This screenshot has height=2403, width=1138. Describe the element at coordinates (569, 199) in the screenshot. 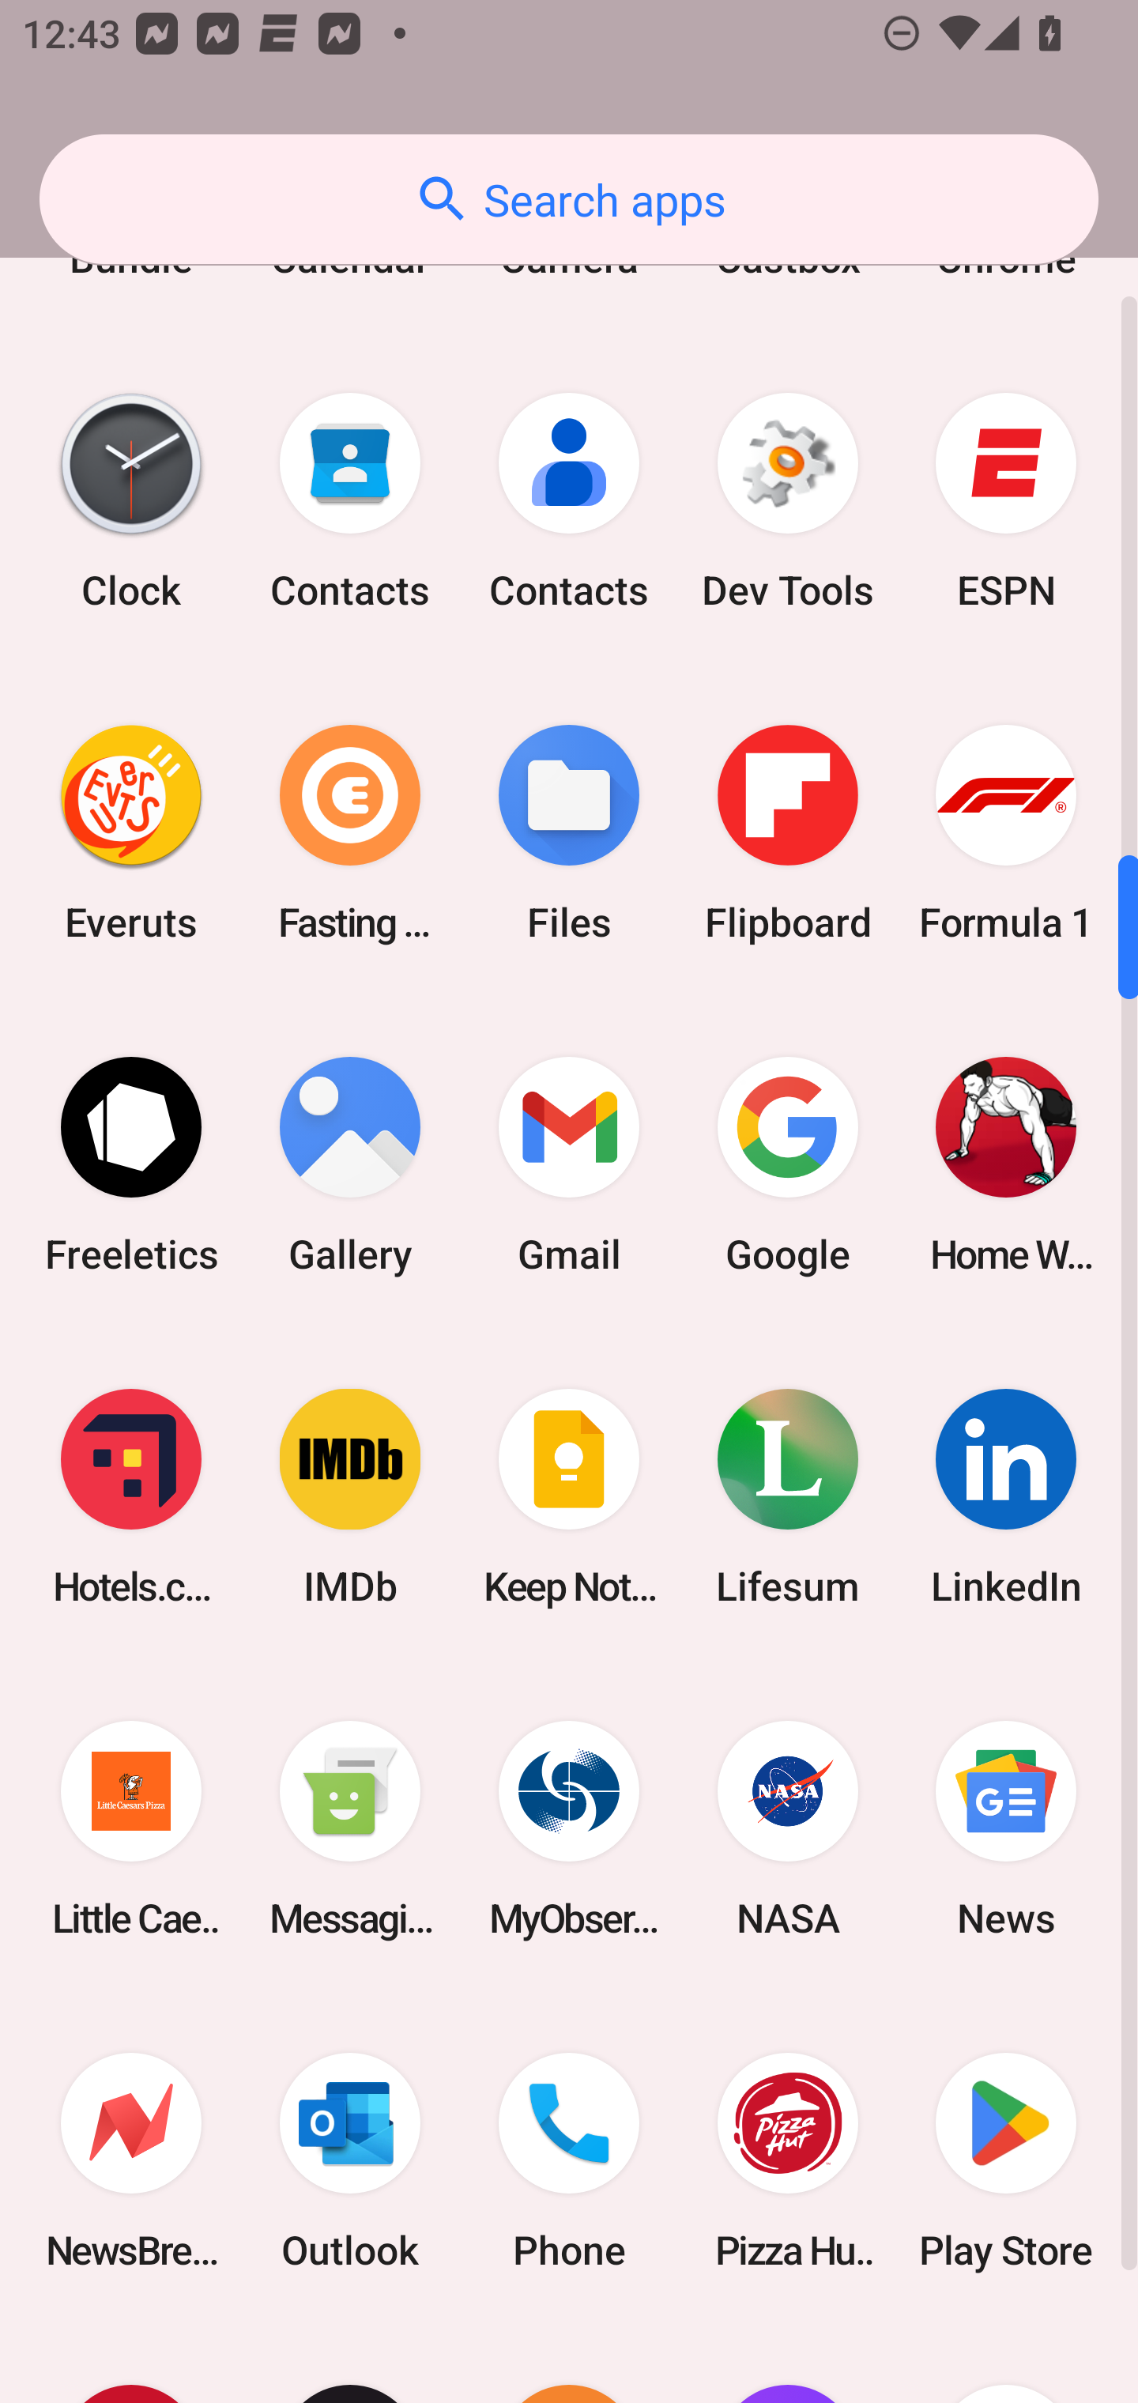

I see `  Search apps` at that location.